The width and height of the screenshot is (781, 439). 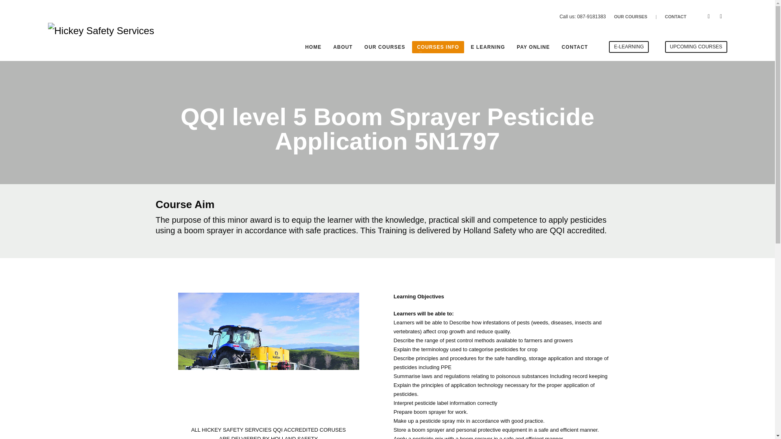 I want to click on CONTACT, so click(x=676, y=16).